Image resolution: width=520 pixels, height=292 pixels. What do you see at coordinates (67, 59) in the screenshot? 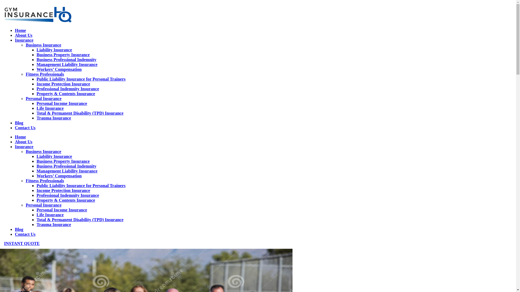
I see `Business Professional Indemnity` at bounding box center [67, 59].